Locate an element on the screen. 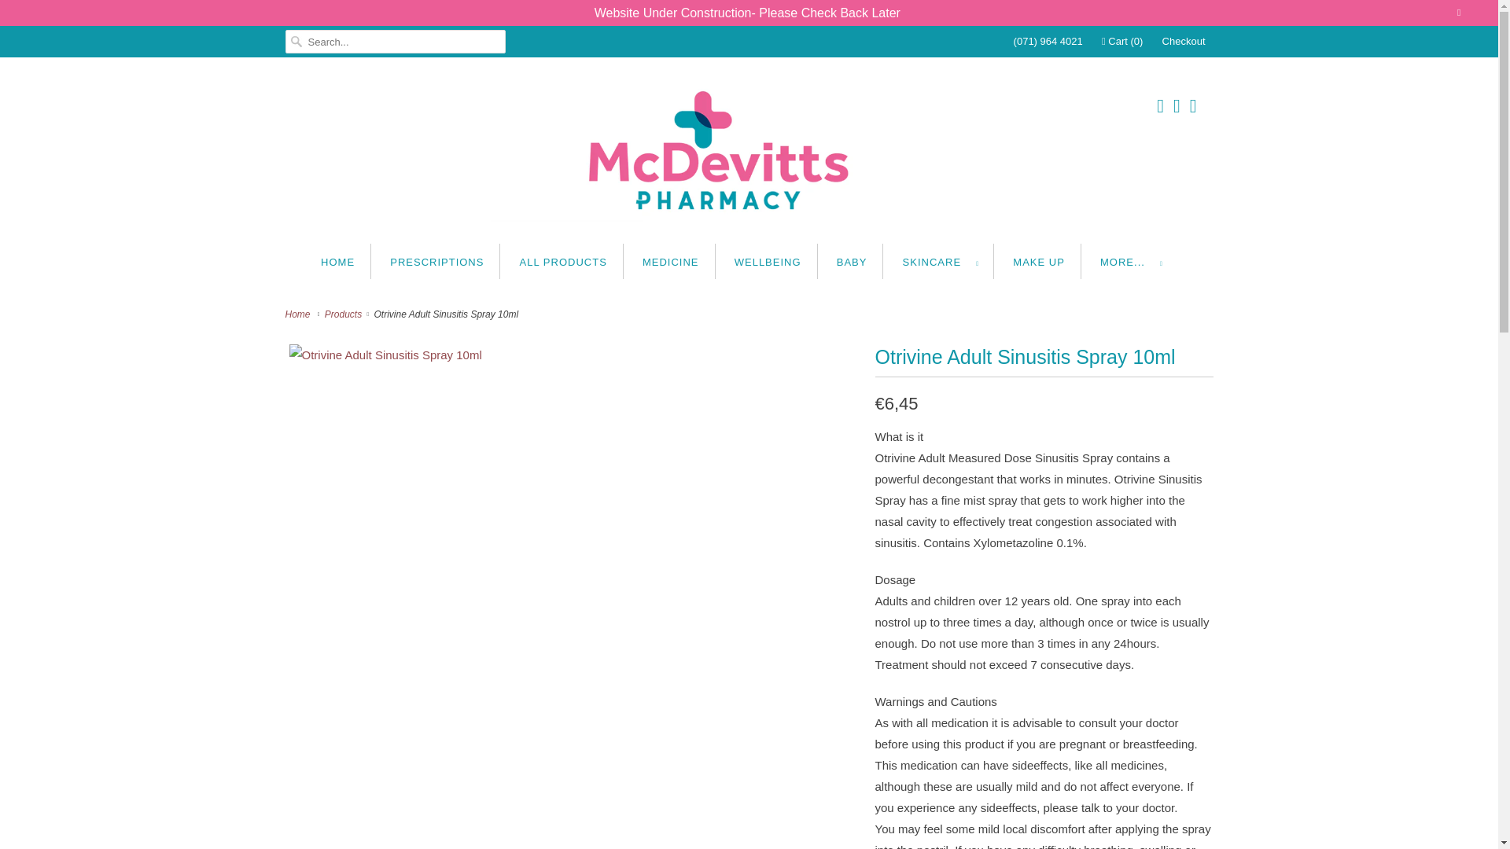  Checkout is located at coordinates (1184, 41).